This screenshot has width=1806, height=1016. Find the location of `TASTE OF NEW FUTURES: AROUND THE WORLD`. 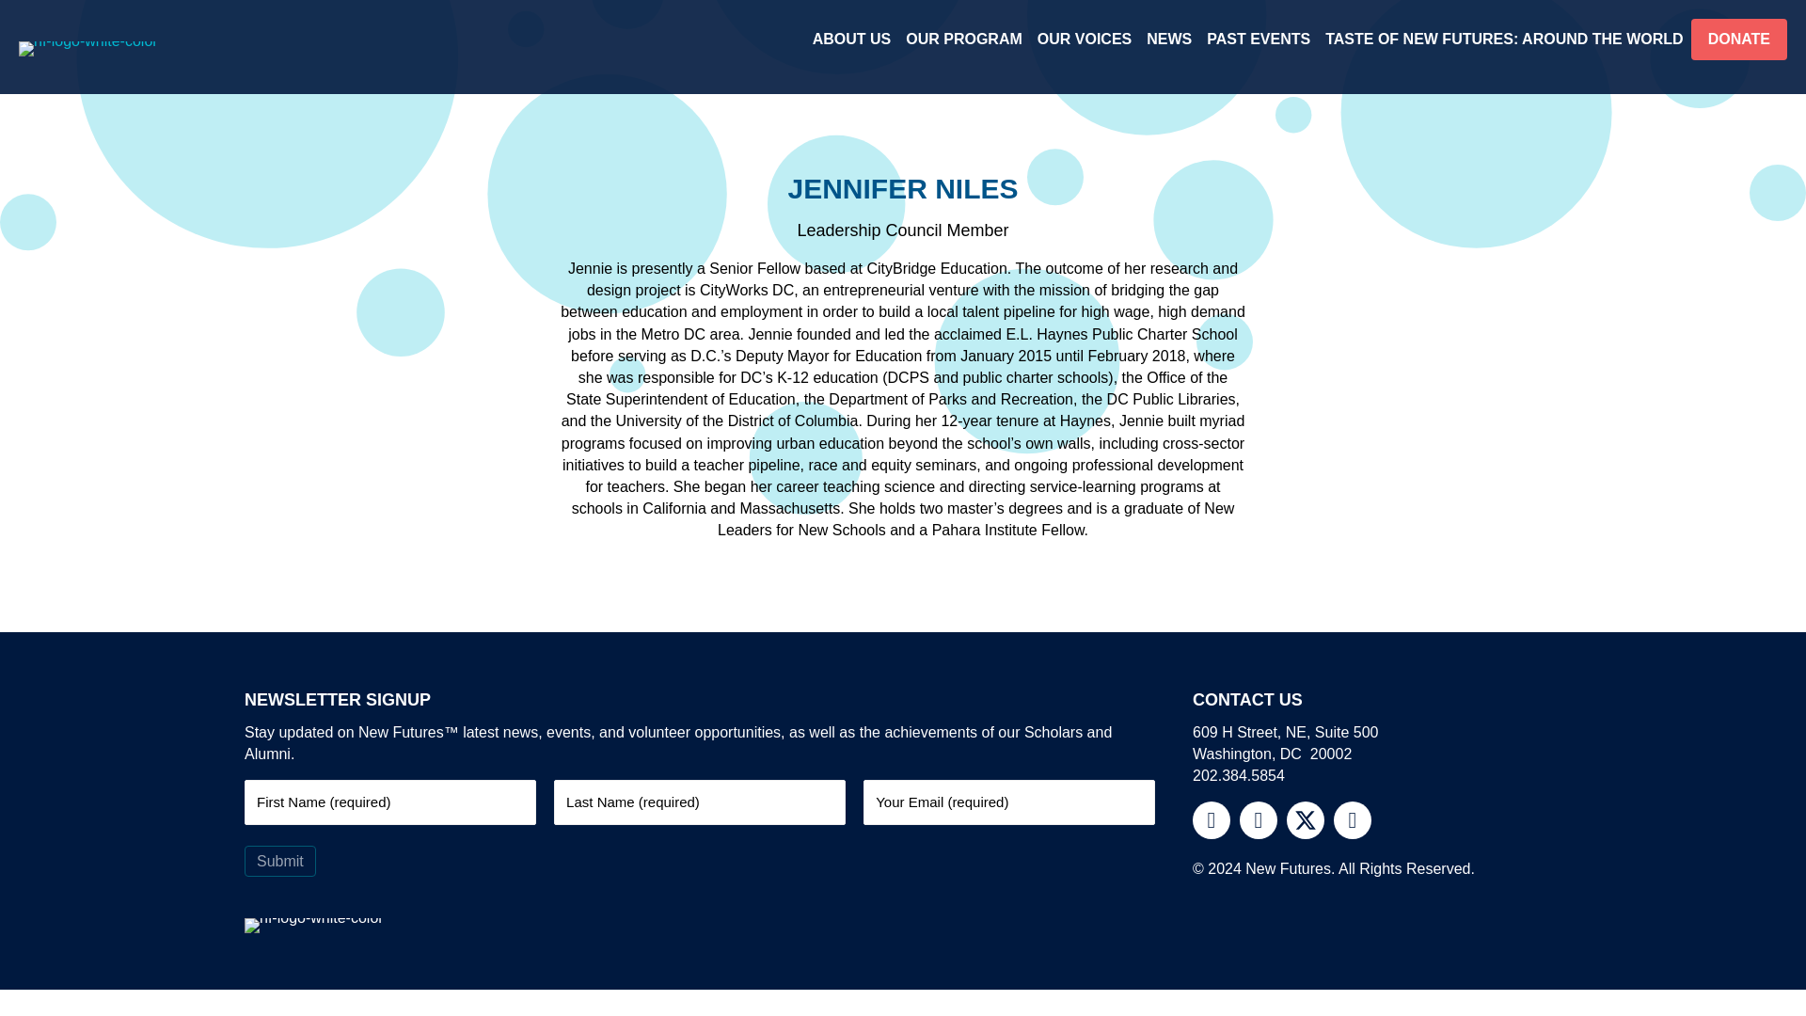

TASTE OF NEW FUTURES: AROUND THE WORLD is located at coordinates (1504, 39).